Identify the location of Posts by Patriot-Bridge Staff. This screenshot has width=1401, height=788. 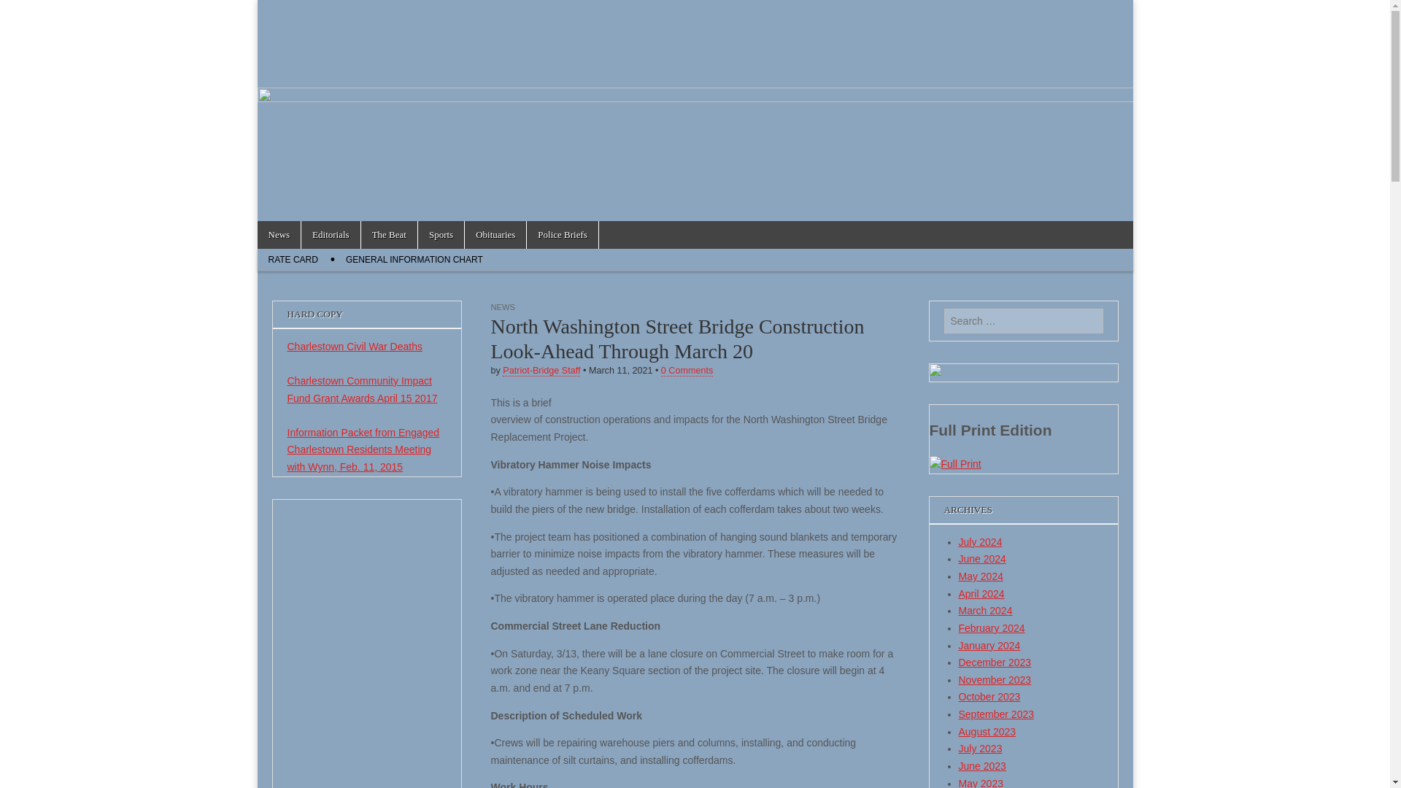
(541, 371).